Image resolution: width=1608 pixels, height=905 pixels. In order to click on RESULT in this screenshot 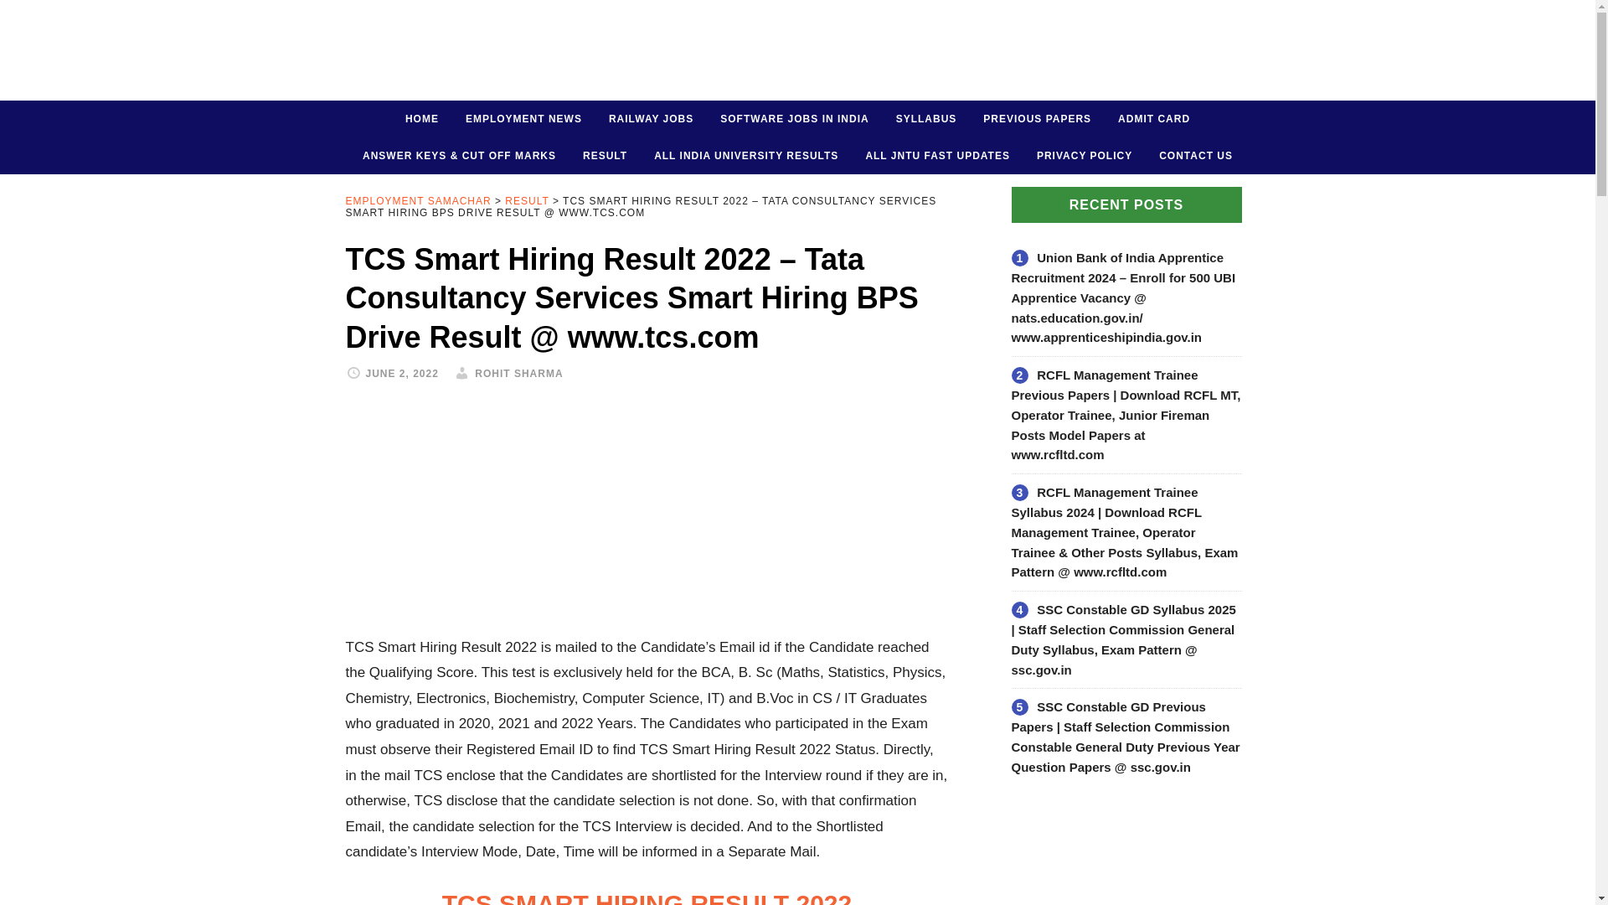, I will do `click(605, 156)`.